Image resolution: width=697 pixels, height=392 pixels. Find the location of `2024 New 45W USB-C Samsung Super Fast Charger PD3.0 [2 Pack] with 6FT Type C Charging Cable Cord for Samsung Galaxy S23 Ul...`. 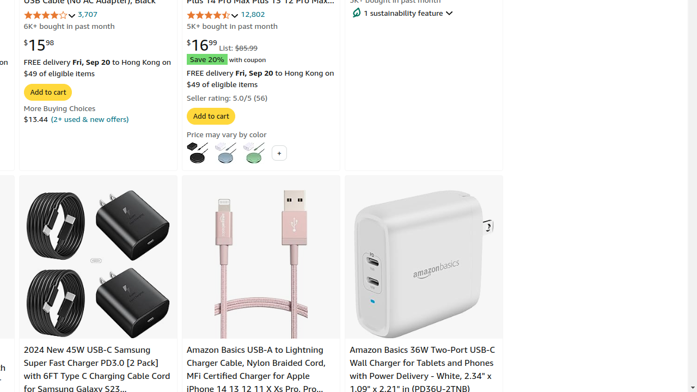

2024 New 45W USB-C Samsung Super Fast Charger PD3.0 [2 Pack] with 6FT Type C Charging Cable Cord for Samsung Galaxy S23 Ul... is located at coordinates (98, 264).